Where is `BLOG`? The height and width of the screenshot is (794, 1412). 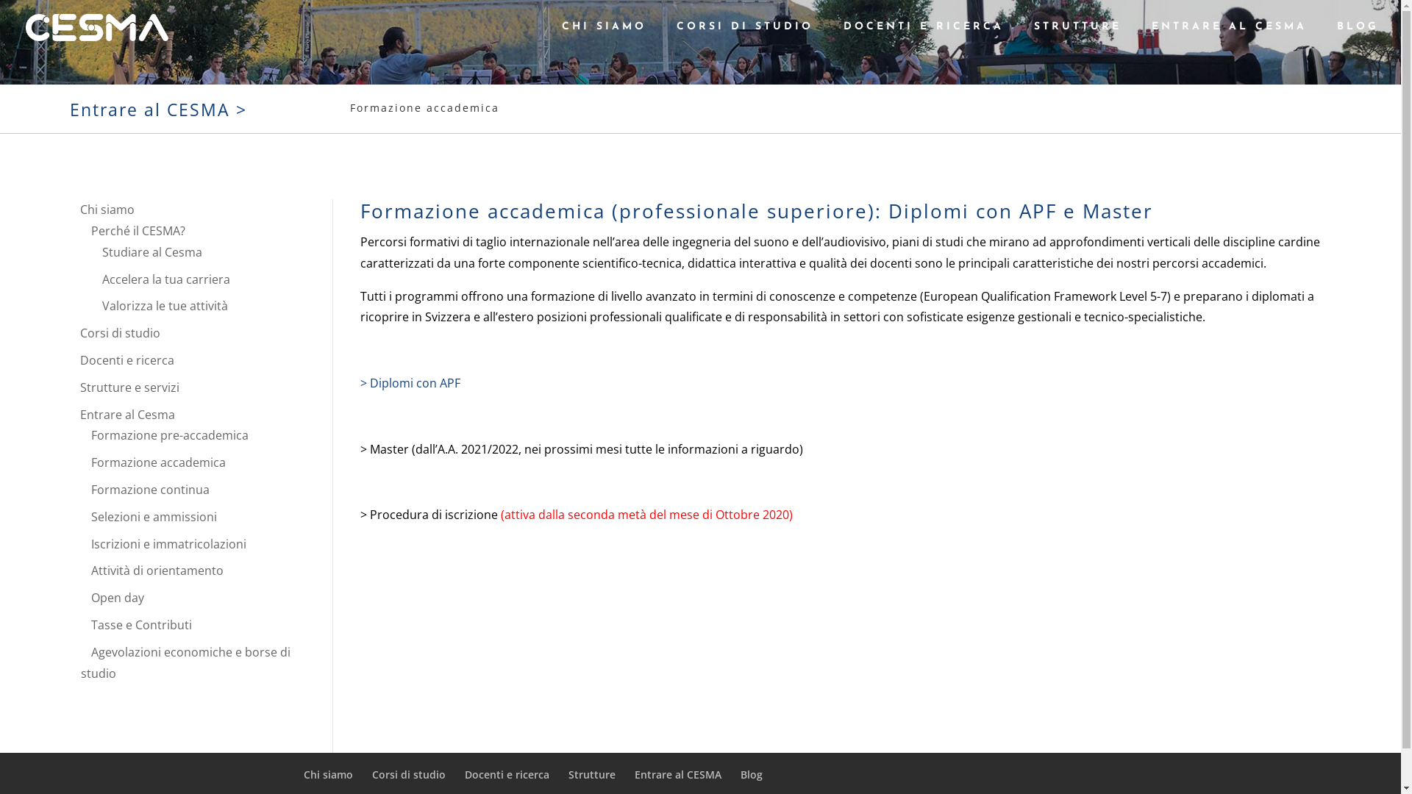 BLOG is located at coordinates (1358, 38).